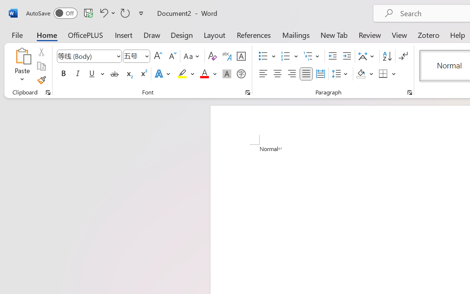 The image size is (470, 294). Describe the element at coordinates (312, 56) in the screenshot. I see `Multilevel List` at that location.